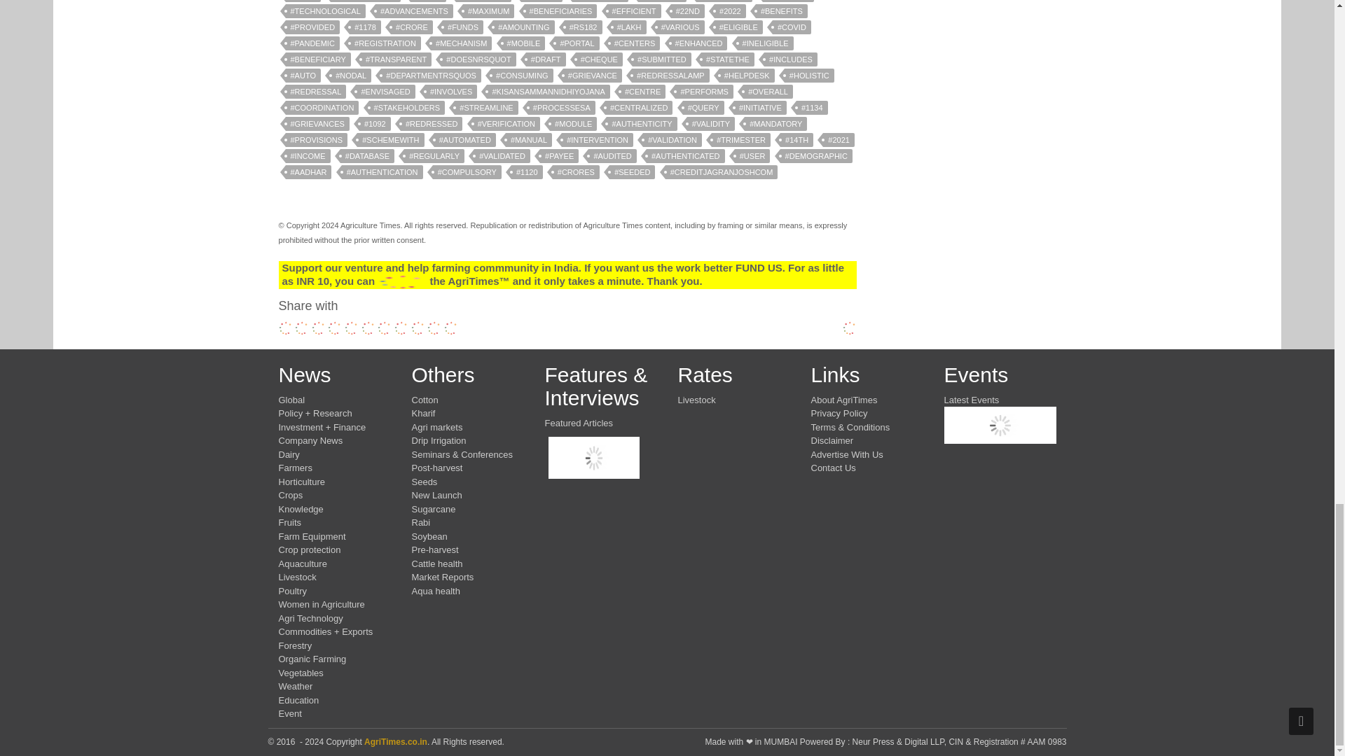  I want to click on Reddit, so click(368, 328).